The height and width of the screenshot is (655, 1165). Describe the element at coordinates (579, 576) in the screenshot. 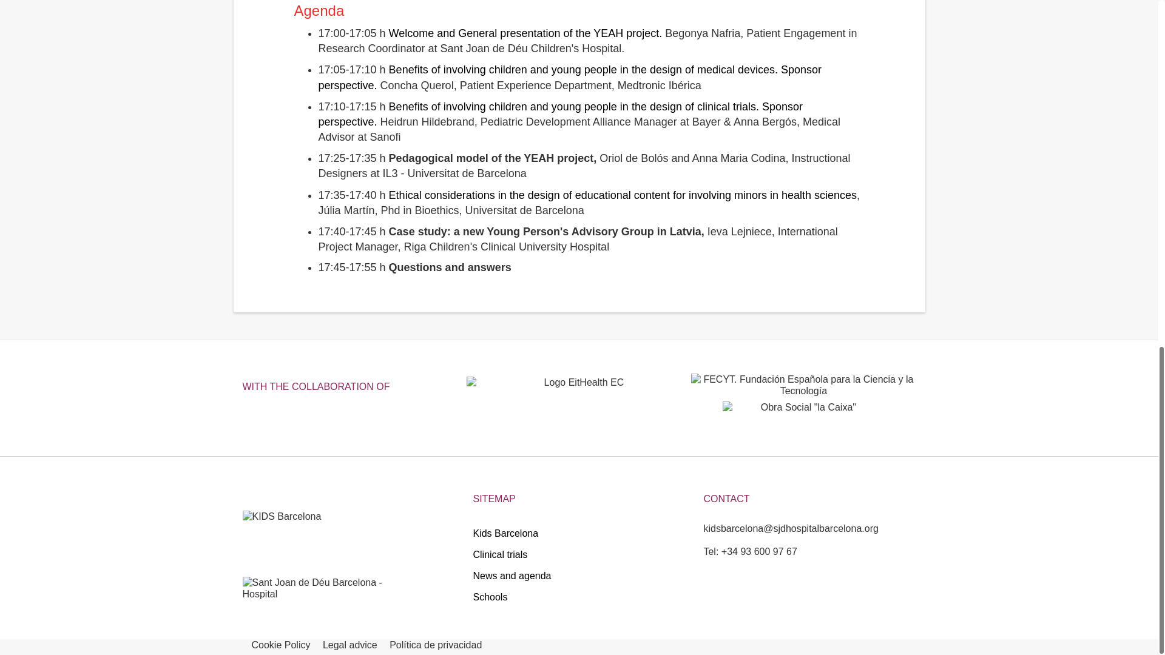

I see `News and agenda` at that location.